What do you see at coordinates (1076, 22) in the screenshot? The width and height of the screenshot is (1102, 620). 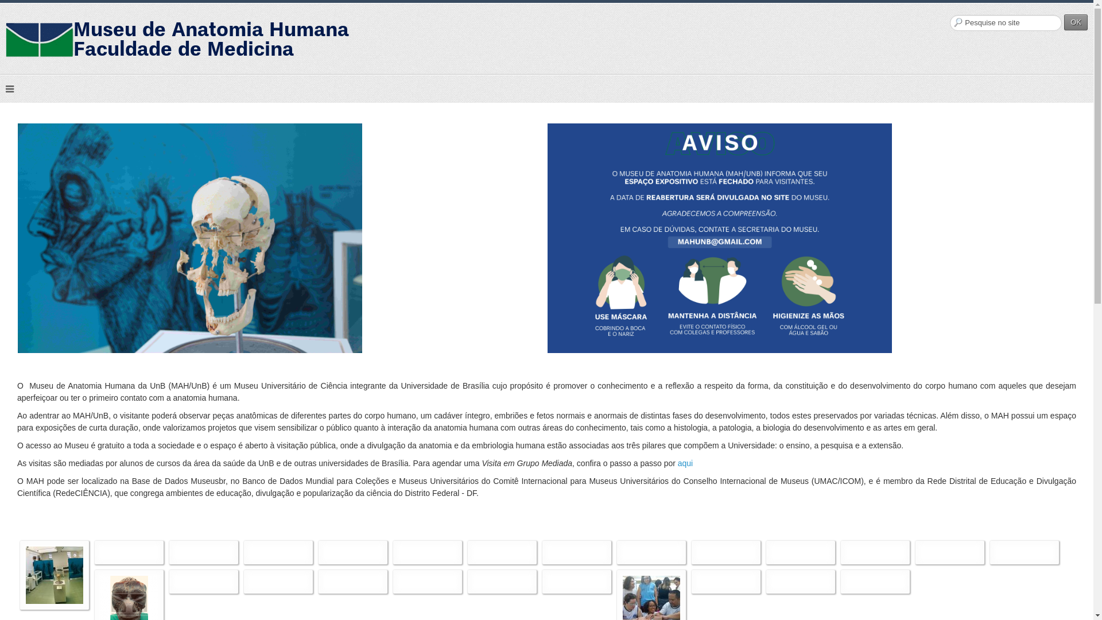 I see `OK` at bounding box center [1076, 22].